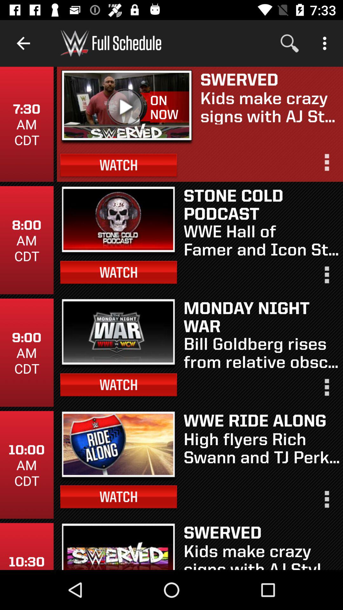 The height and width of the screenshot is (610, 343). Describe the element at coordinates (326, 390) in the screenshot. I see `additional options` at that location.